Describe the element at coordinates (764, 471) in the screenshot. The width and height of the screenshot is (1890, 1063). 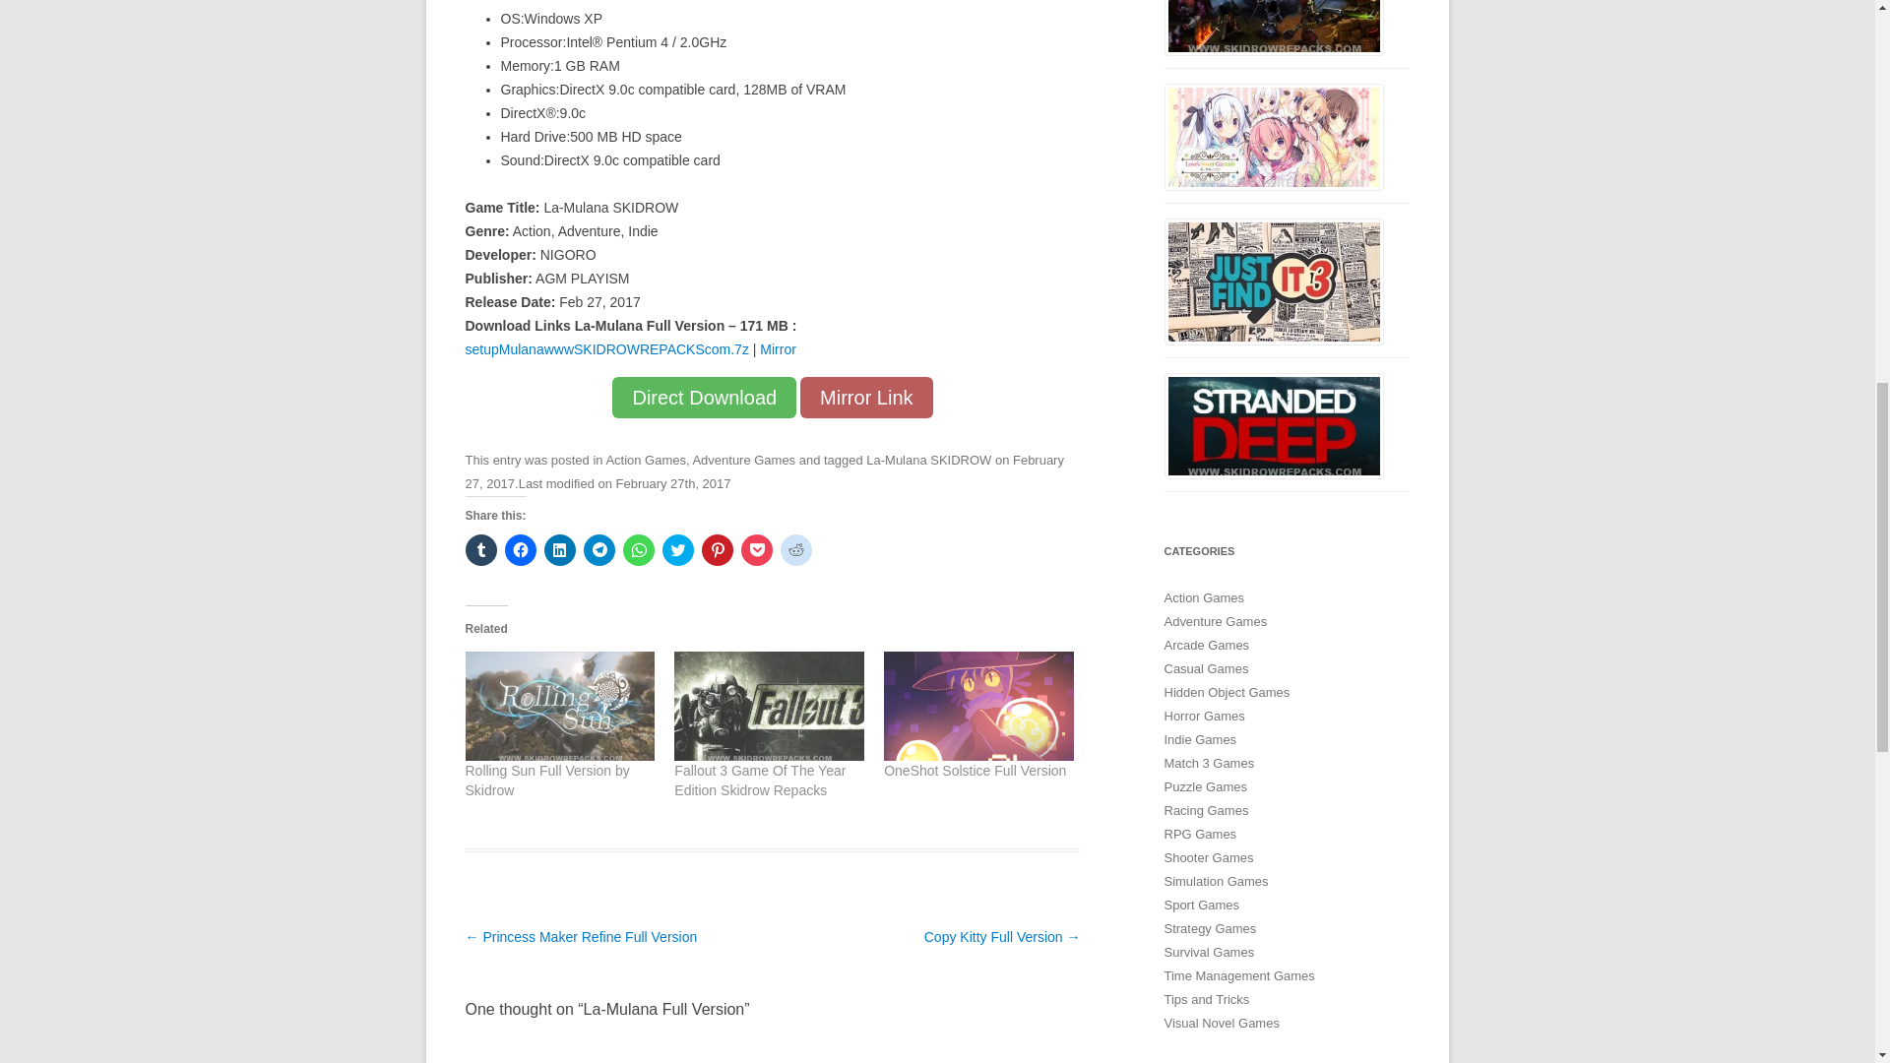
I see `February 27, 2017` at that location.